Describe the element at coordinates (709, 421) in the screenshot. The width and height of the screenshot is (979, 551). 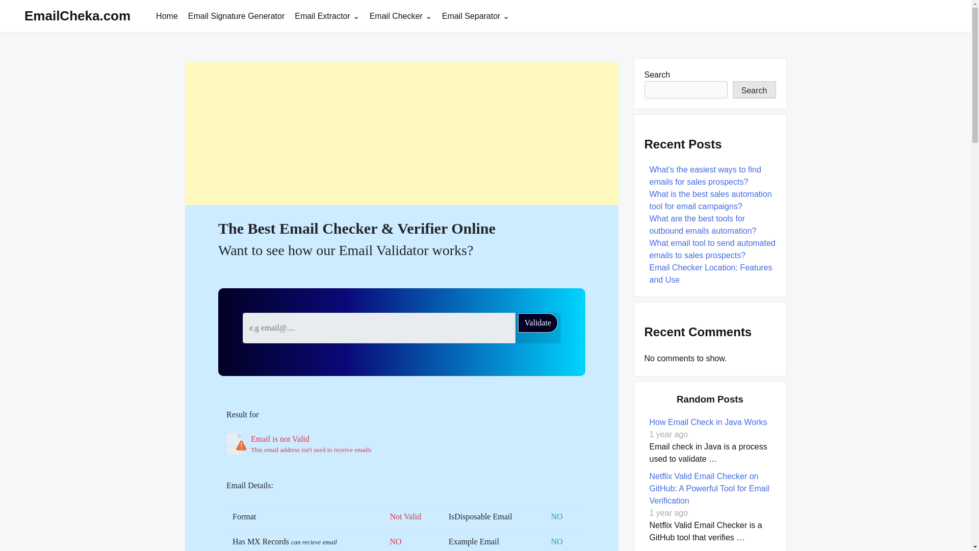
I see `How Email Check in Java Works` at that location.